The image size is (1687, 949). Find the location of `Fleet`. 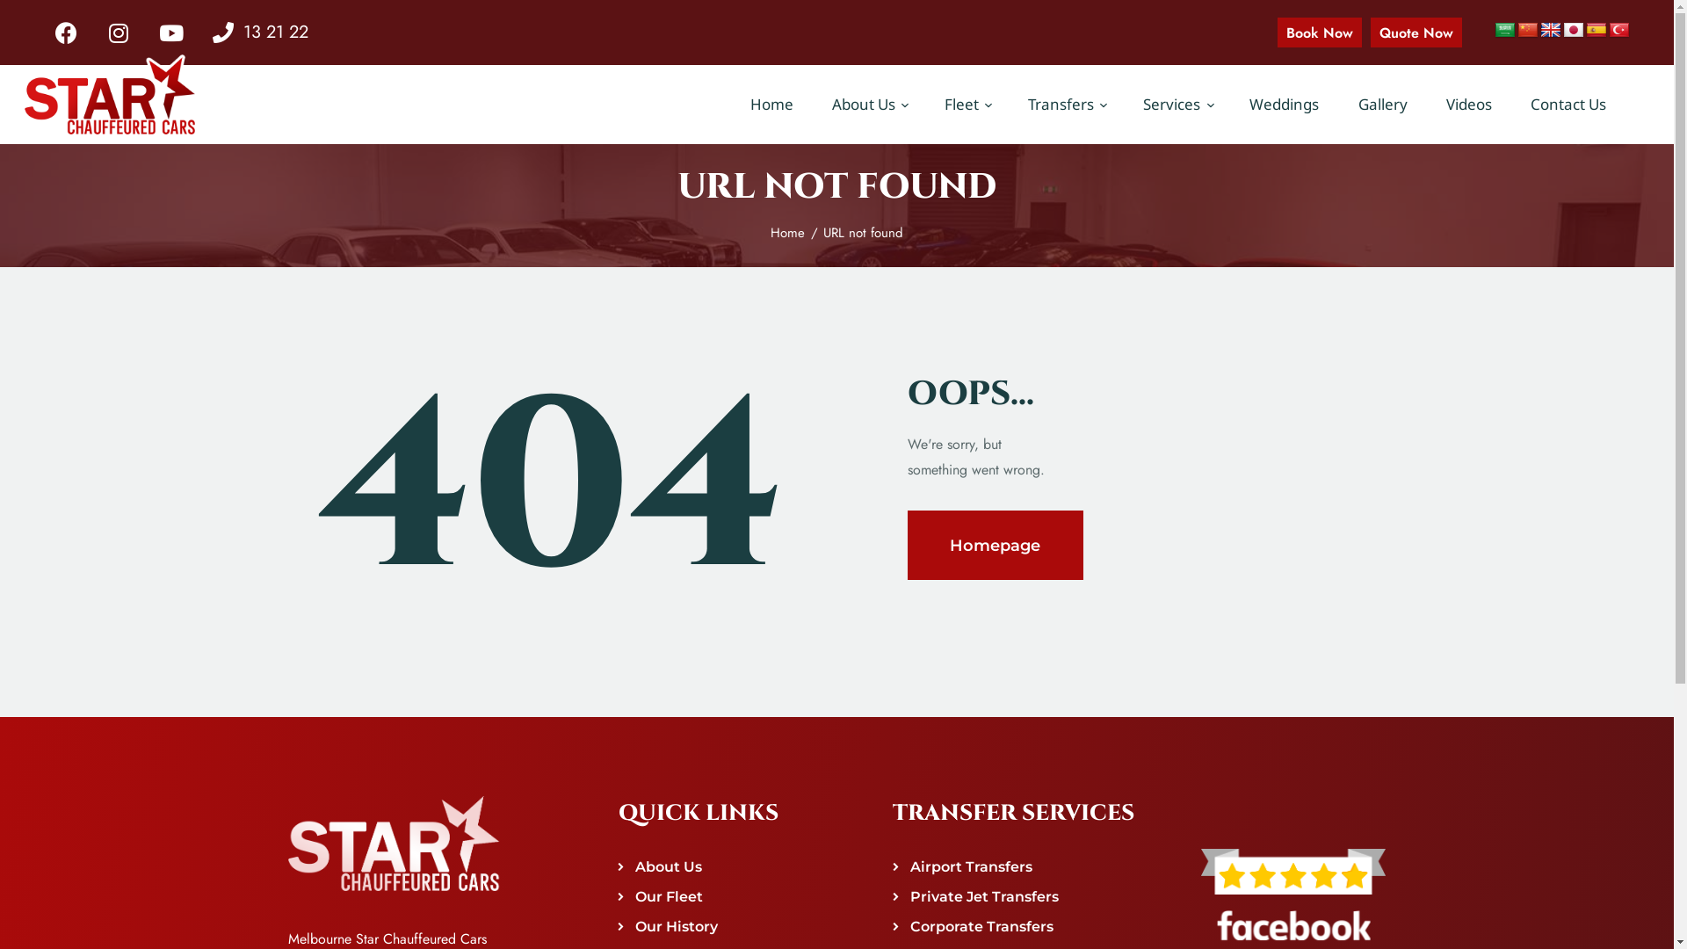

Fleet is located at coordinates (967, 105).